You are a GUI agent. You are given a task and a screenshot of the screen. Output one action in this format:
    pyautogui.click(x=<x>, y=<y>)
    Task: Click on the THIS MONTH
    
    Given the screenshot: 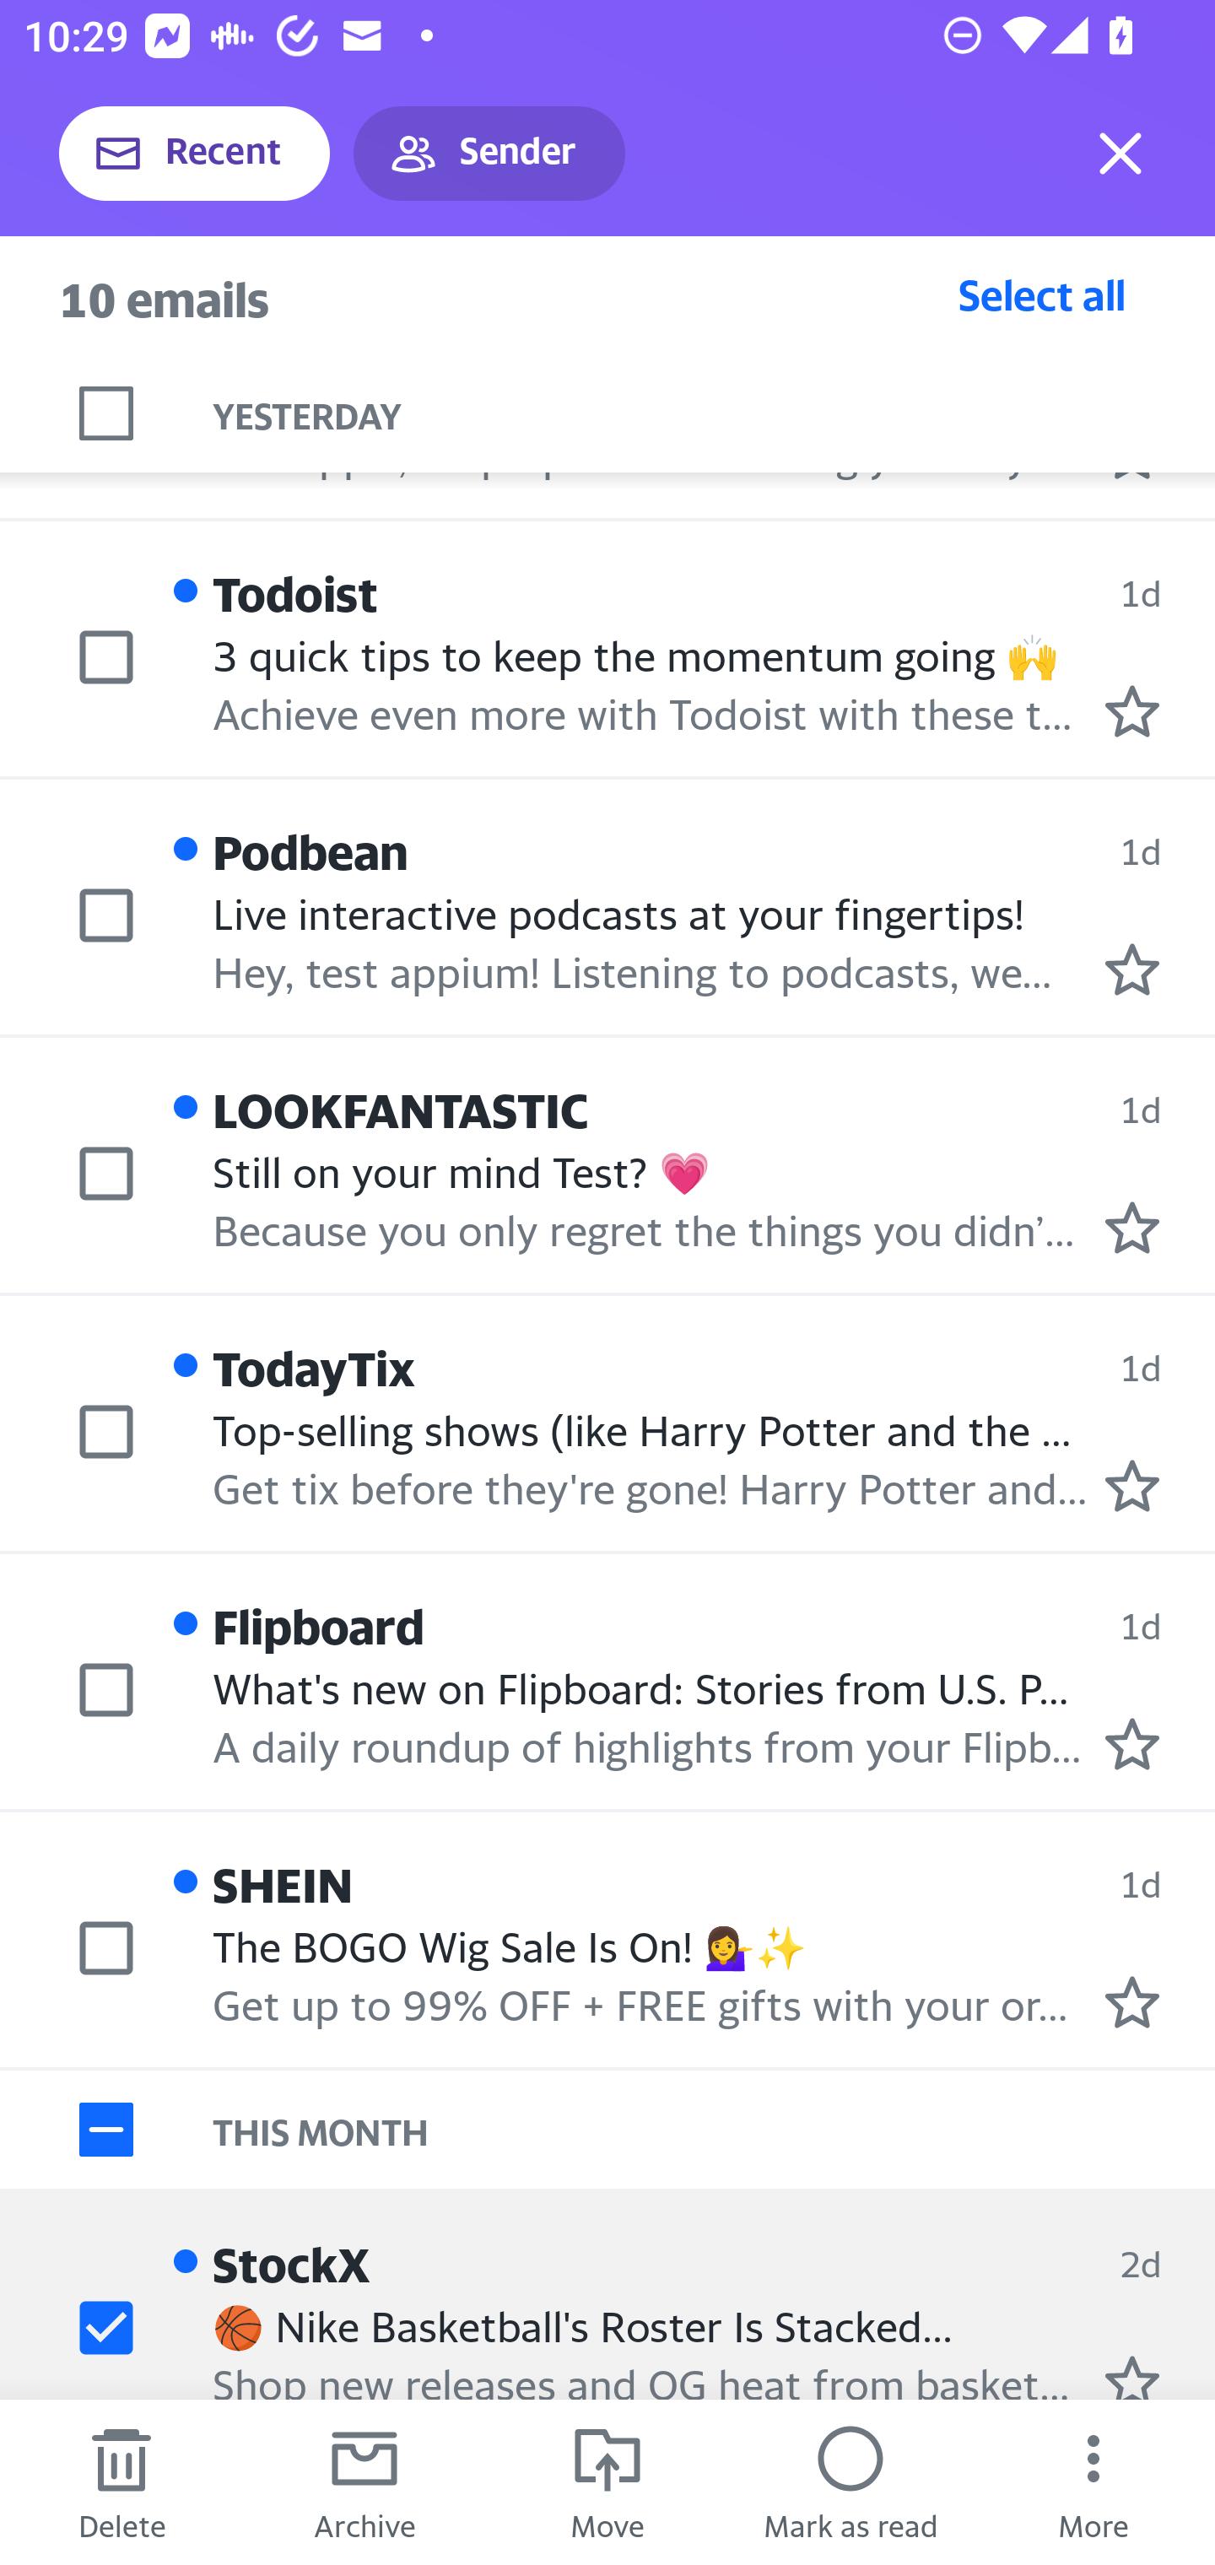 What is the action you would take?
    pyautogui.click(x=714, y=2130)
    